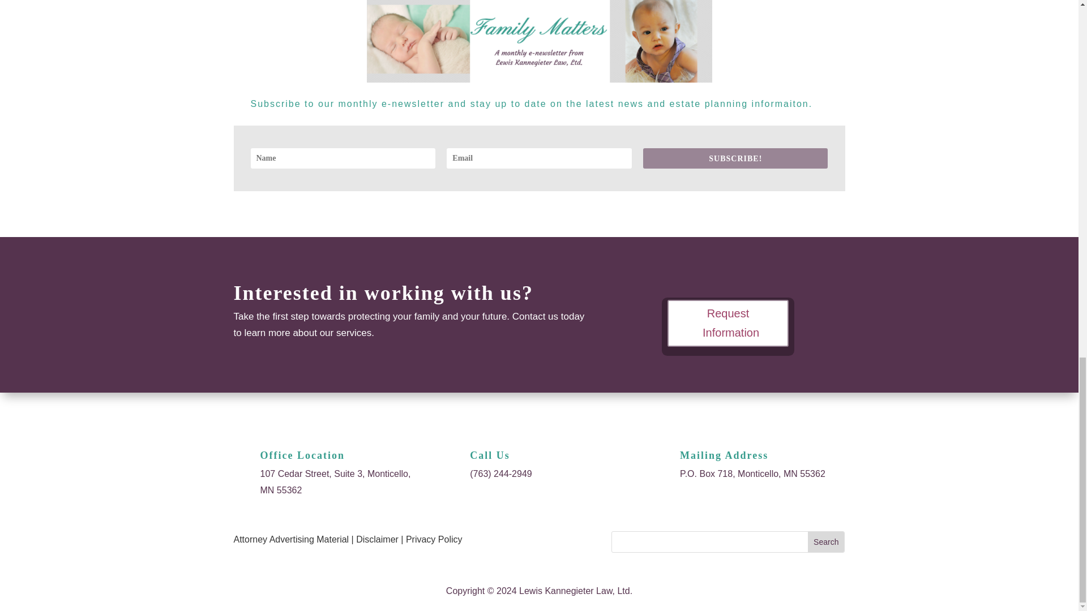 This screenshot has height=611, width=1087. I want to click on Search, so click(825, 542).